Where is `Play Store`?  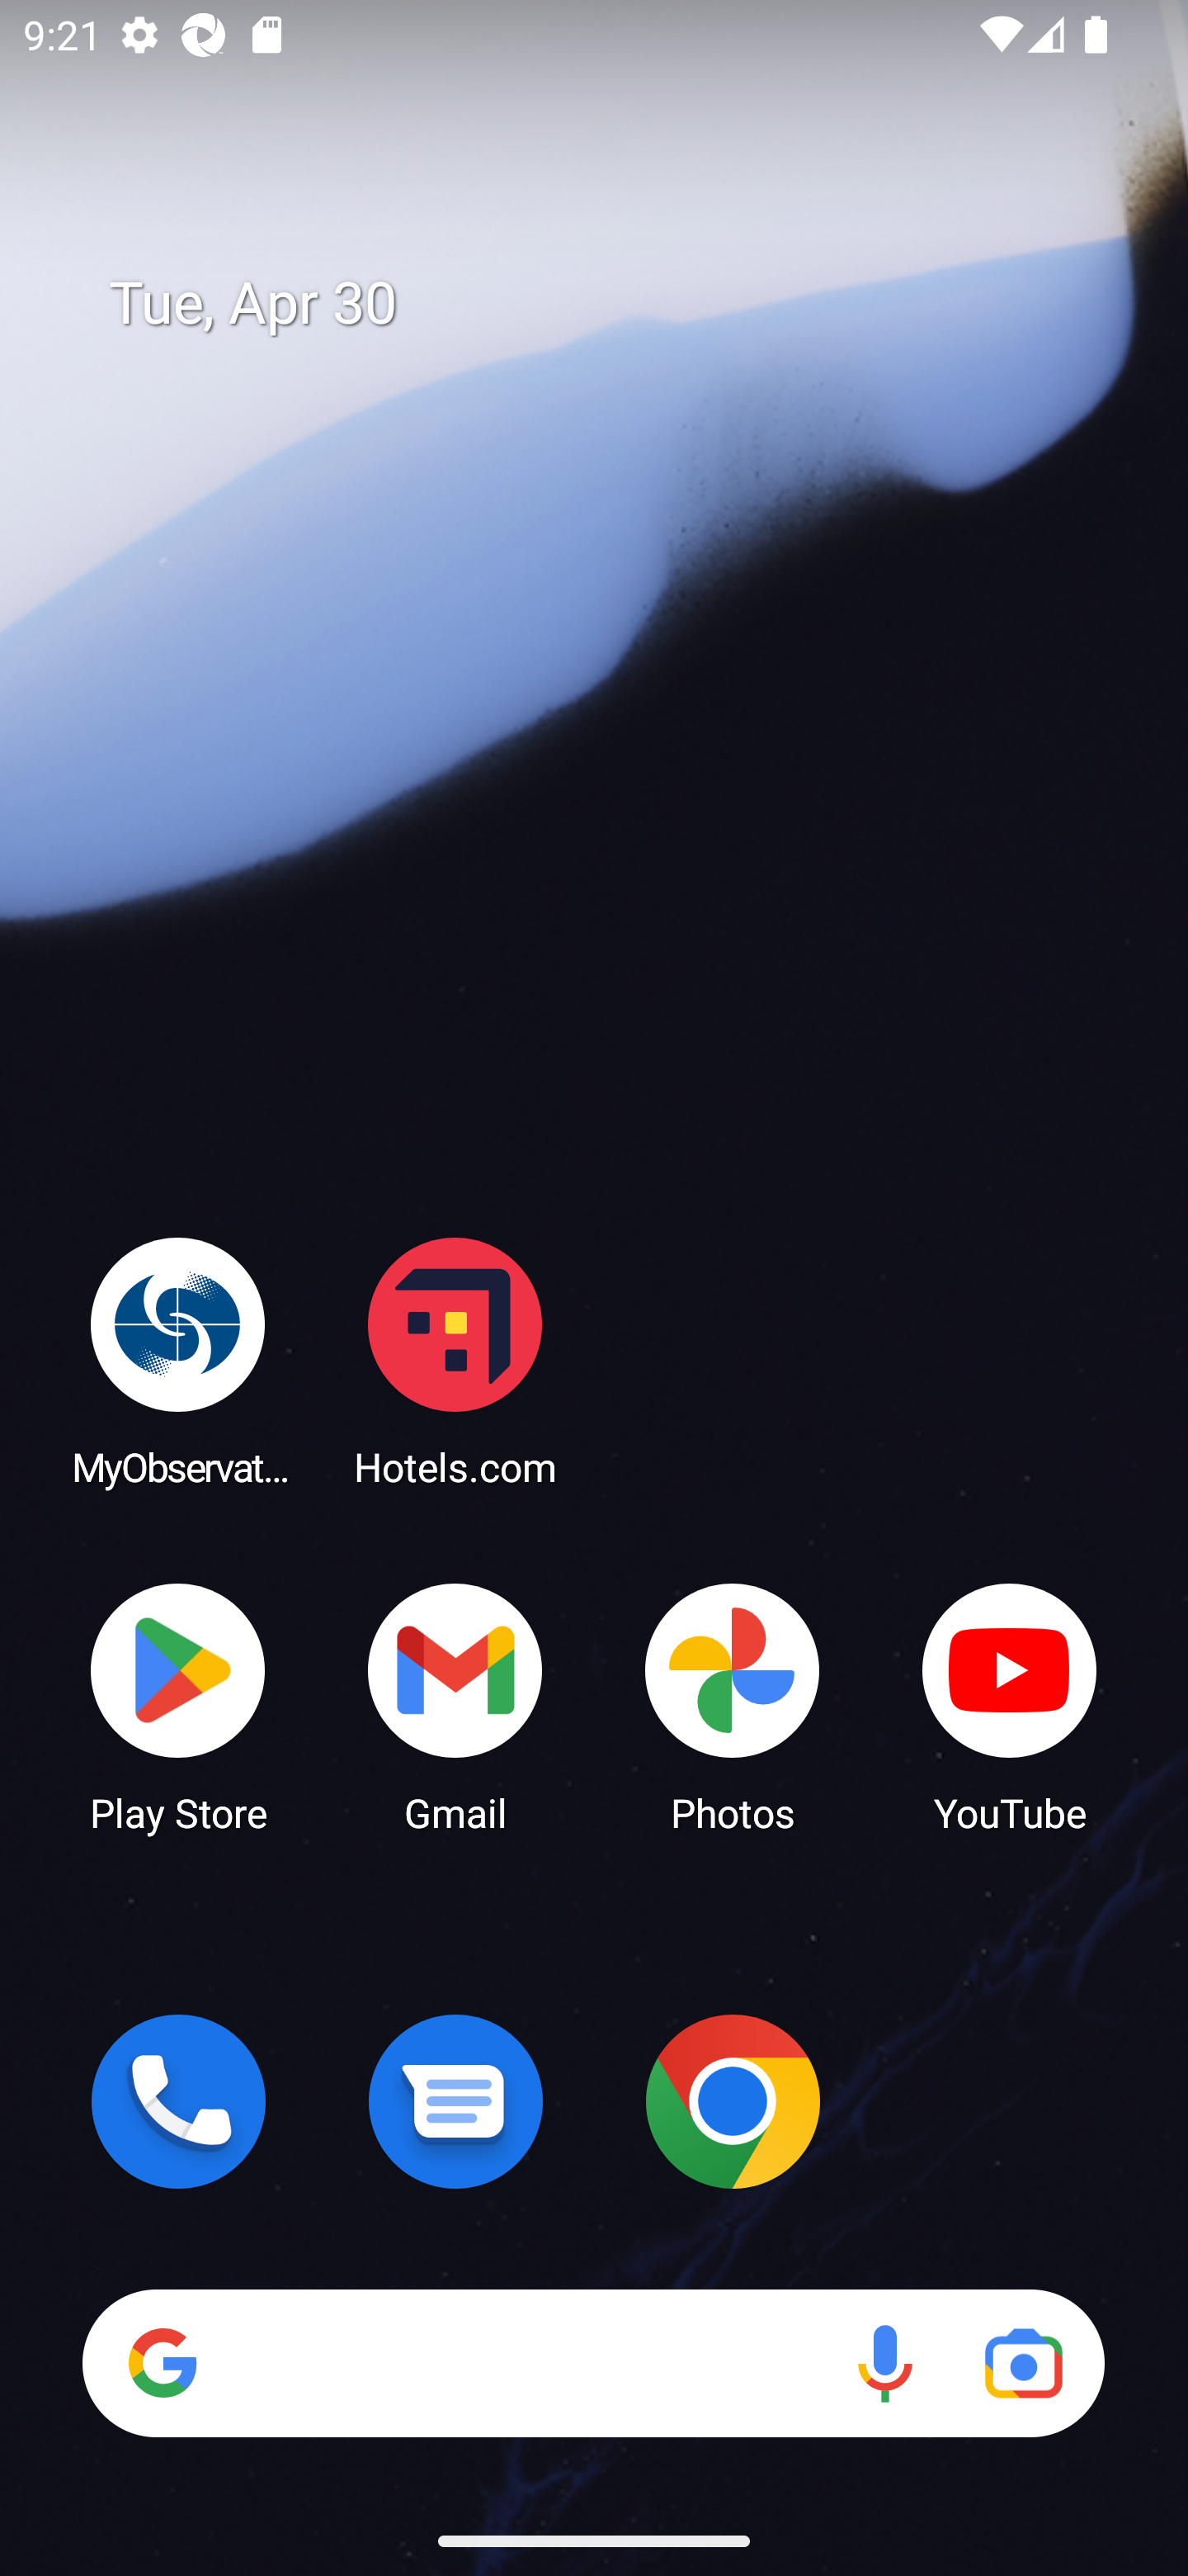
Play Store is located at coordinates (178, 1706).